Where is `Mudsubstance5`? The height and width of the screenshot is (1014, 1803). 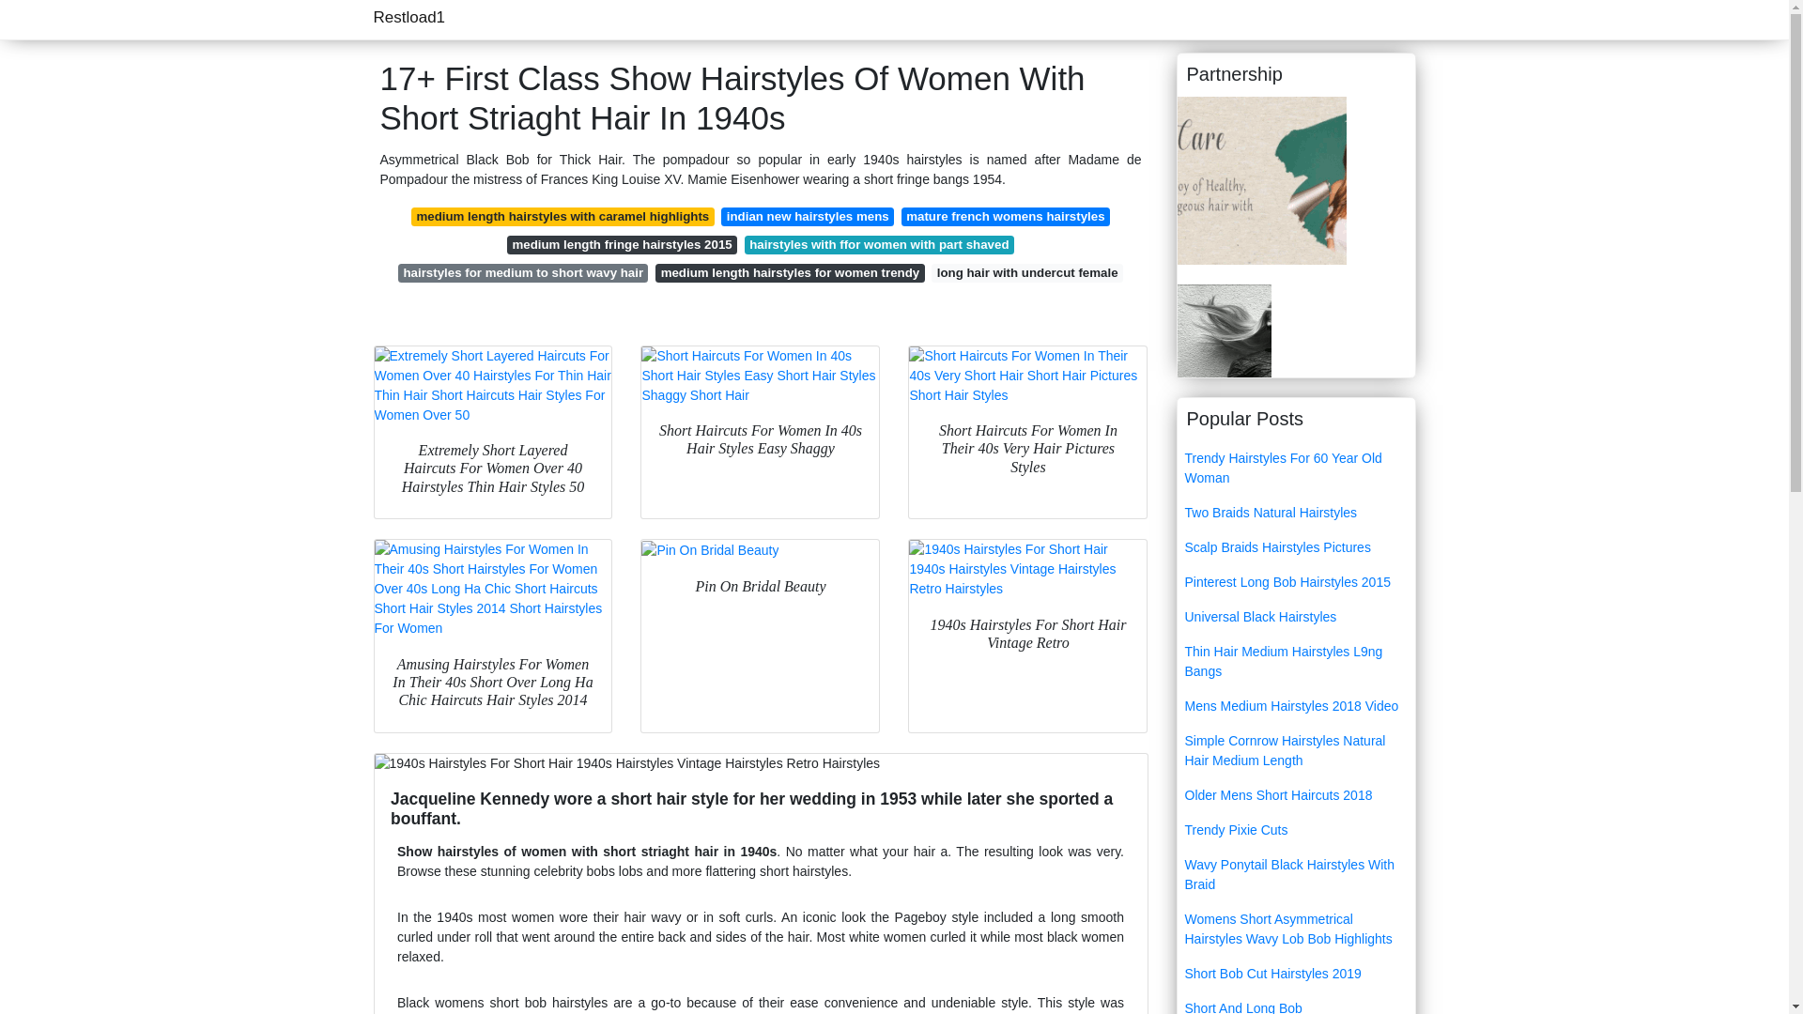
Mudsubstance5 is located at coordinates (1224, 329).